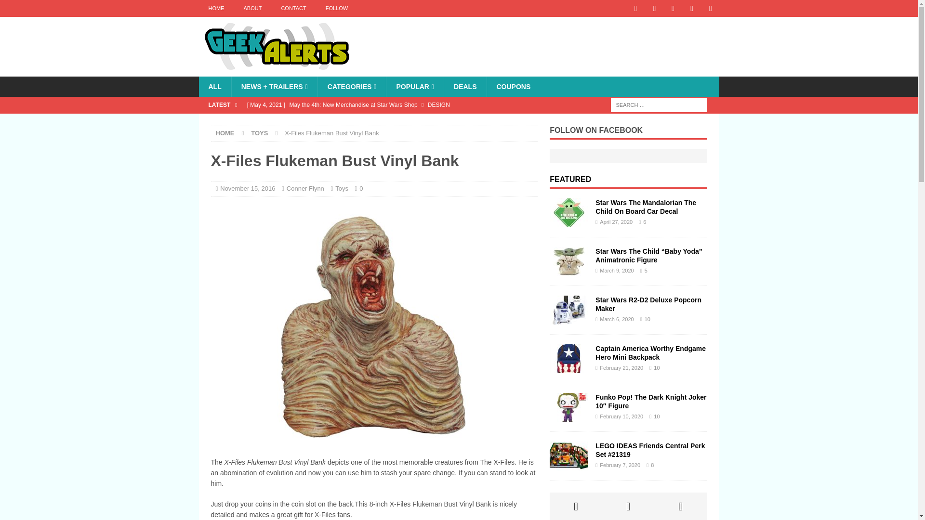  What do you see at coordinates (352, 86) in the screenshot?
I see `CATEGORIES` at bounding box center [352, 86].